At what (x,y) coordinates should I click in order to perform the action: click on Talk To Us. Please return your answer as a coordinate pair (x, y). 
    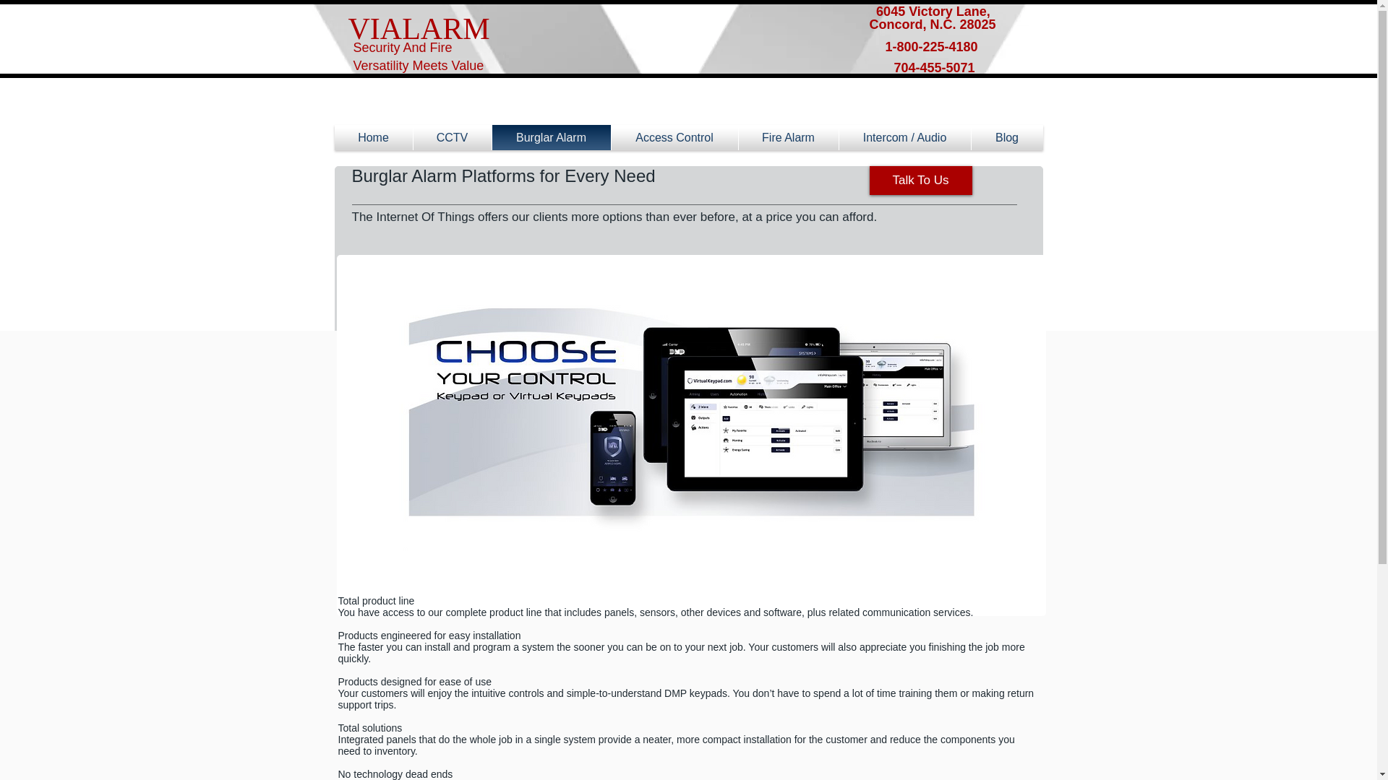
    Looking at the image, I should click on (920, 181).